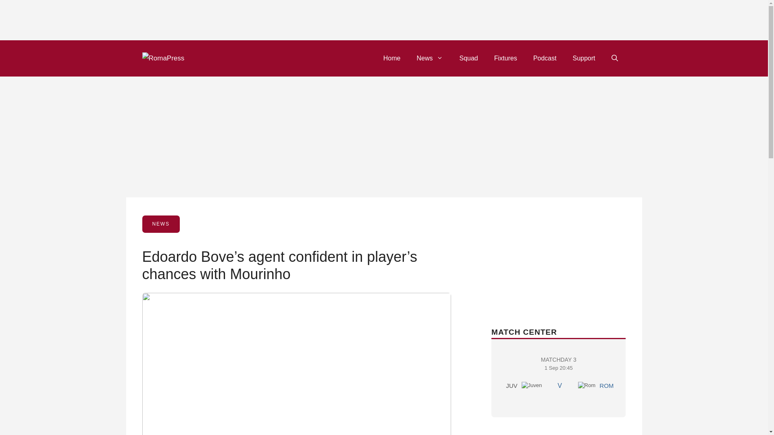 This screenshot has height=435, width=774. I want to click on Support, so click(545, 58).